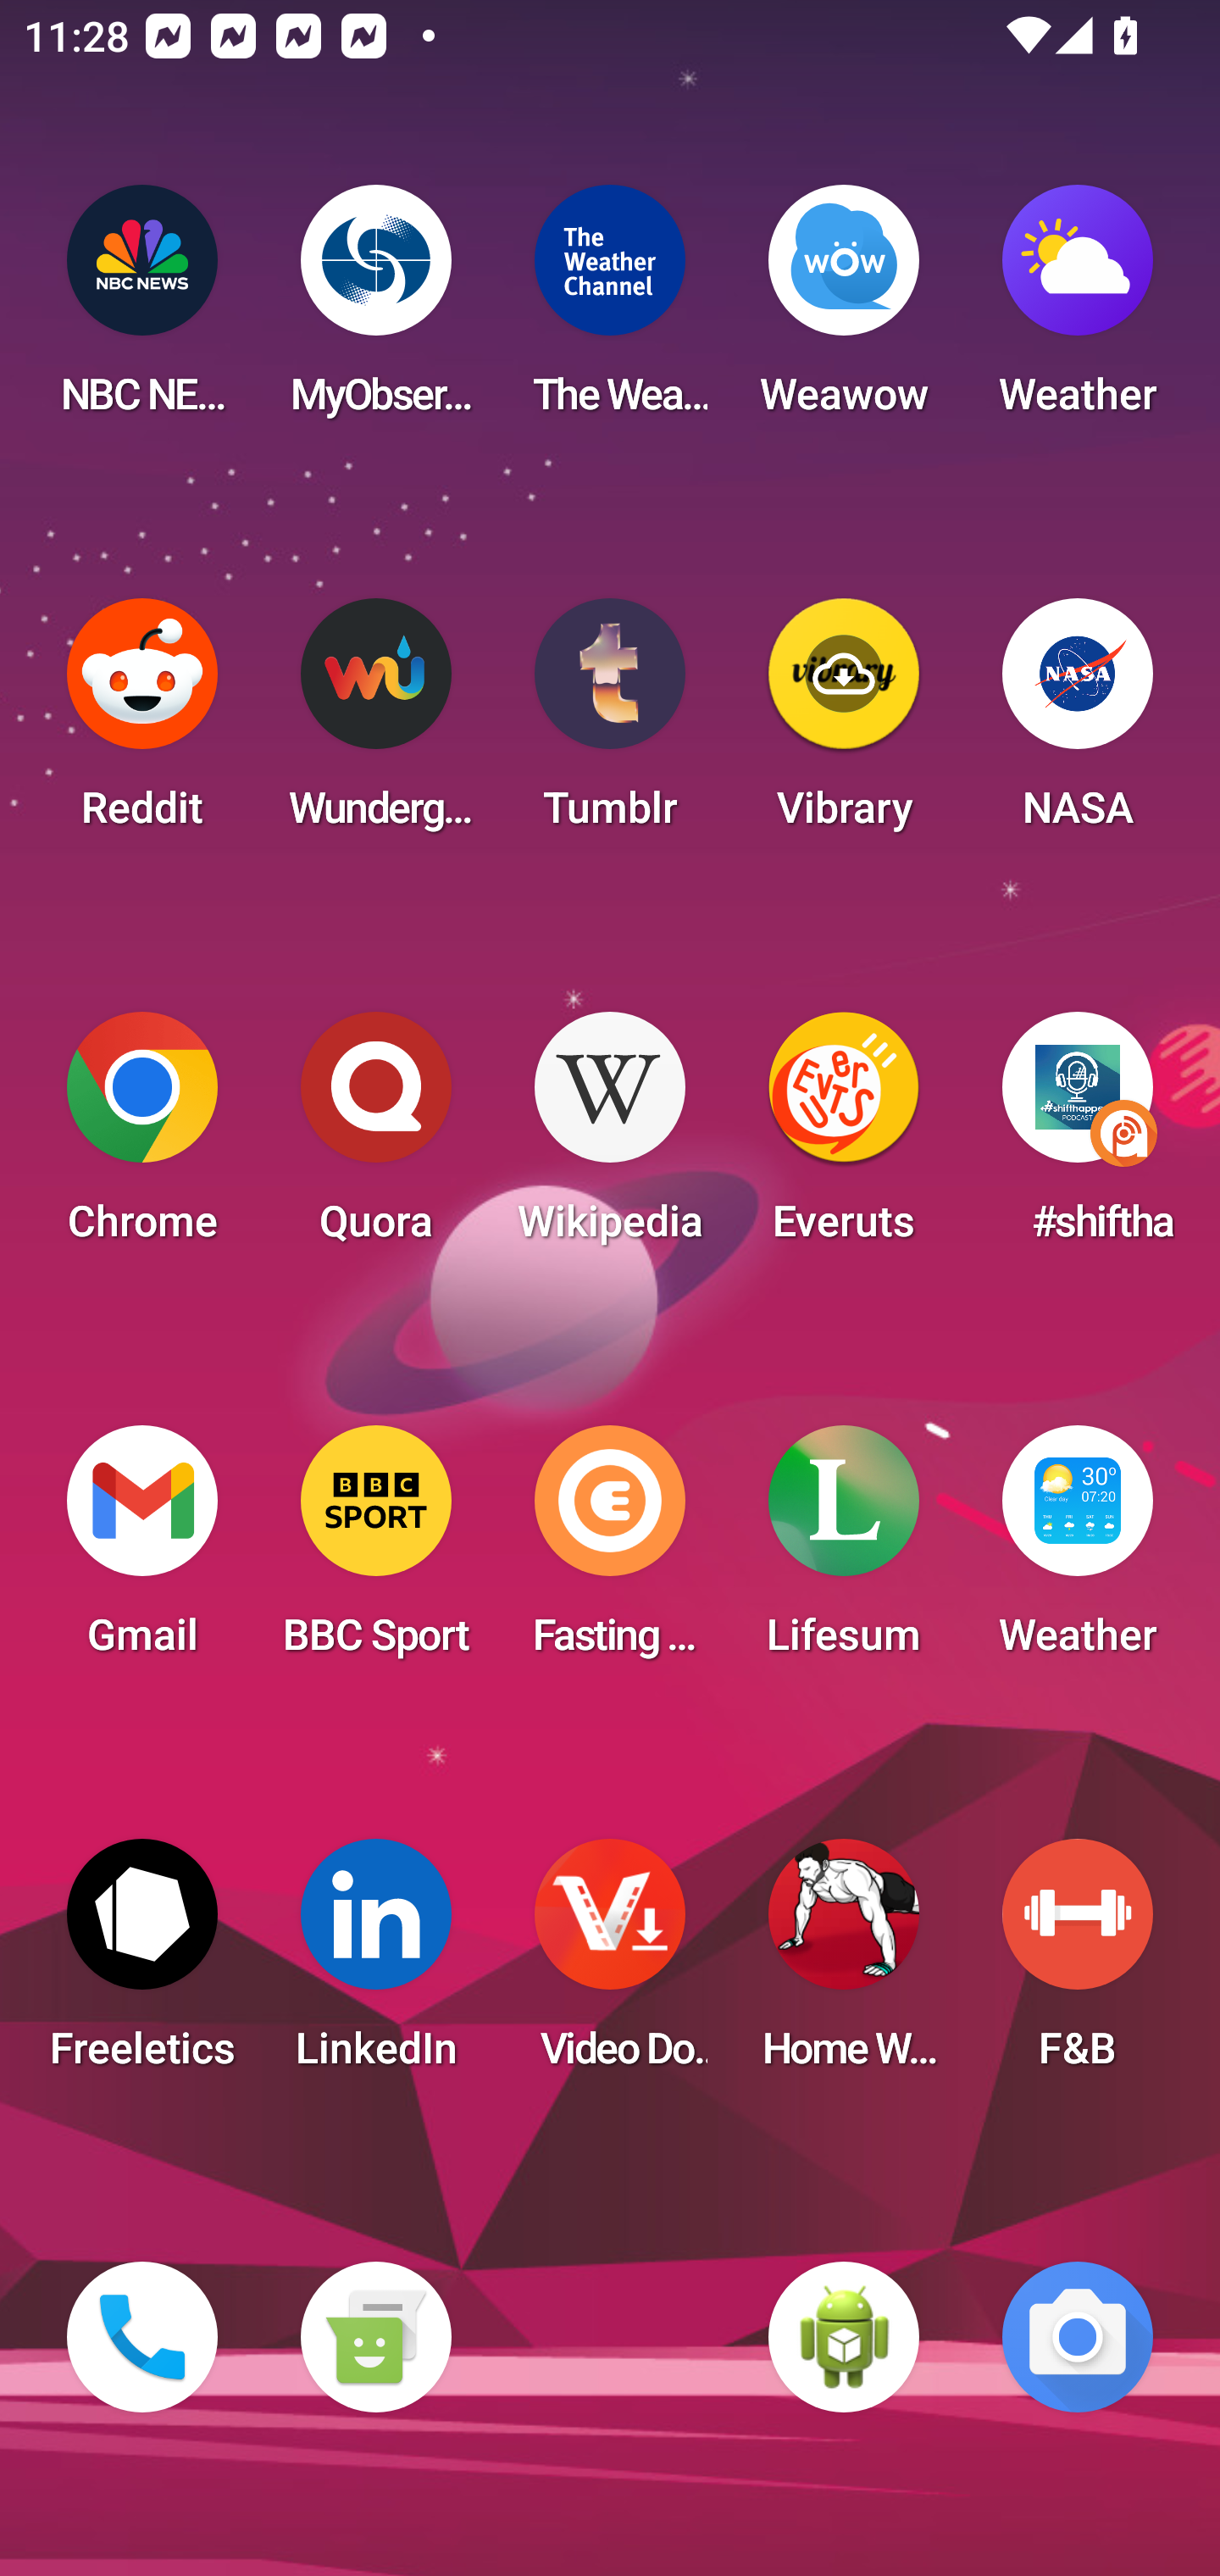  What do you see at coordinates (1078, 1137) in the screenshot?
I see `#shifthappens in the Digital Workplace Podcast` at bounding box center [1078, 1137].